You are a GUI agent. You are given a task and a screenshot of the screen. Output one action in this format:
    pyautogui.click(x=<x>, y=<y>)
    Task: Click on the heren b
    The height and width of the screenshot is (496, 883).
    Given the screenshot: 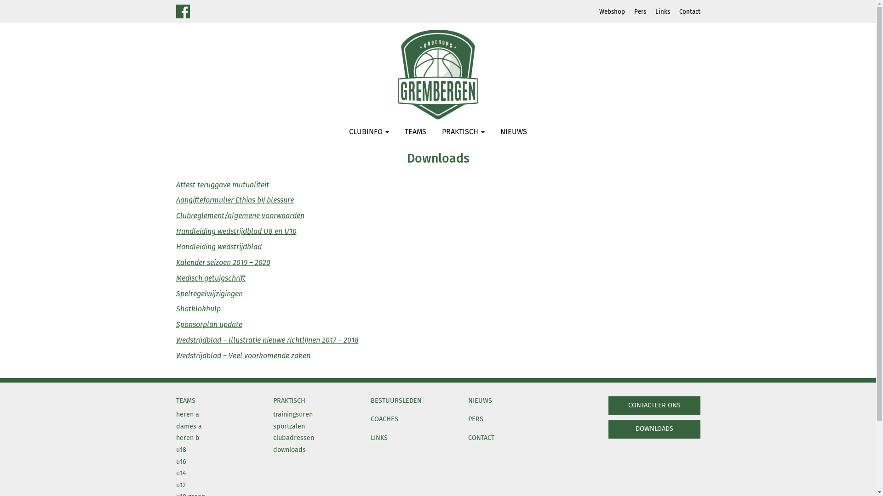 What is the action you would take?
    pyautogui.click(x=188, y=438)
    